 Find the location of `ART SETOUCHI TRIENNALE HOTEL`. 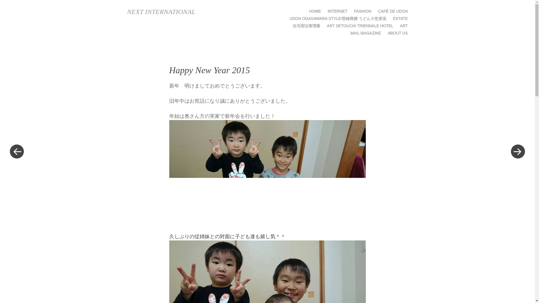

ART SETOUCHI TRIENNALE HOTEL is located at coordinates (360, 26).